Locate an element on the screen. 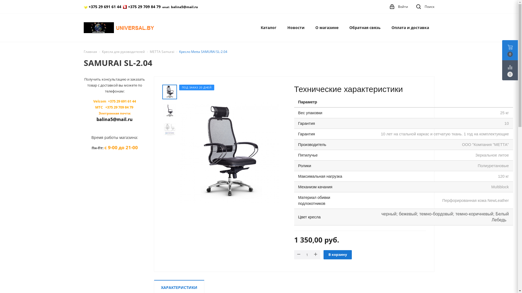 The height and width of the screenshot is (293, 522). balina5@mail.ru is located at coordinates (184, 7).